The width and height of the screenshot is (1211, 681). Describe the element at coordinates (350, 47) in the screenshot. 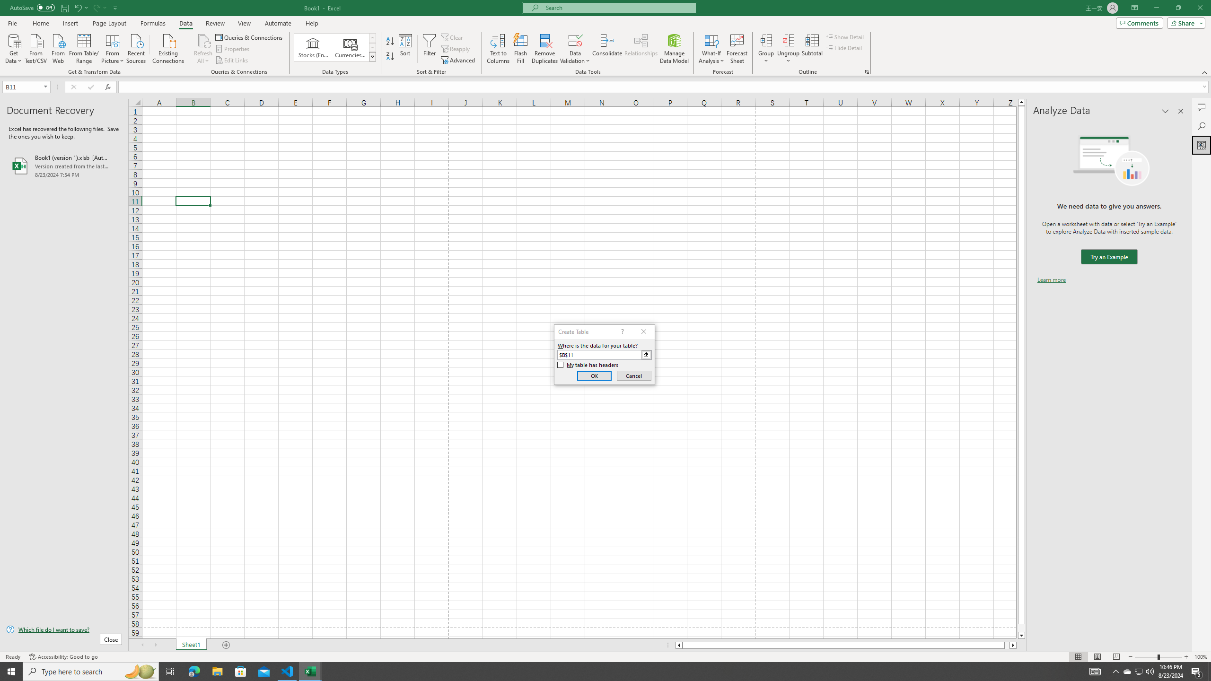

I see `Currencies (English)` at that location.